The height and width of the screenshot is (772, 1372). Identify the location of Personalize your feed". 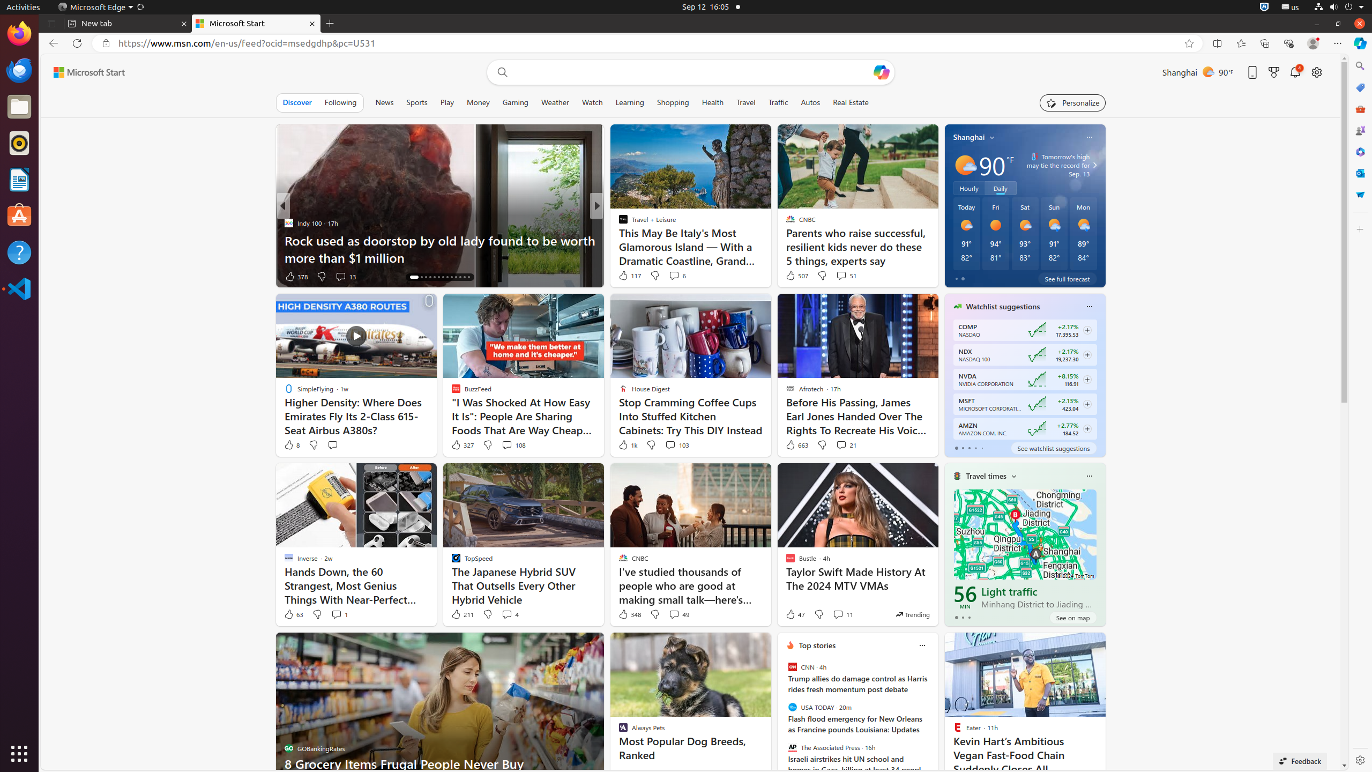
(1073, 103).